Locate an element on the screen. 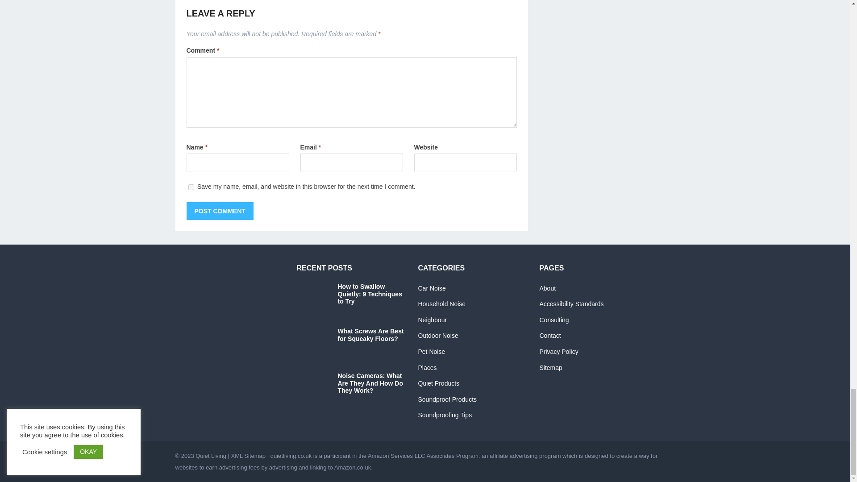 The image size is (857, 482). yes is located at coordinates (191, 187).